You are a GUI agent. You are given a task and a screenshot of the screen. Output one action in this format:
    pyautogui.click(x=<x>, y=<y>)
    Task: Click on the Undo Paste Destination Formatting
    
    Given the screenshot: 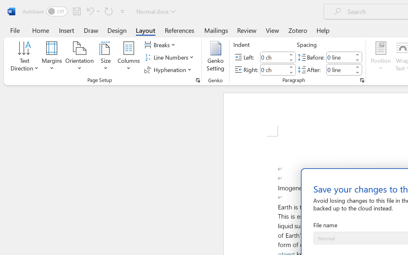 What is the action you would take?
    pyautogui.click(x=92, y=11)
    